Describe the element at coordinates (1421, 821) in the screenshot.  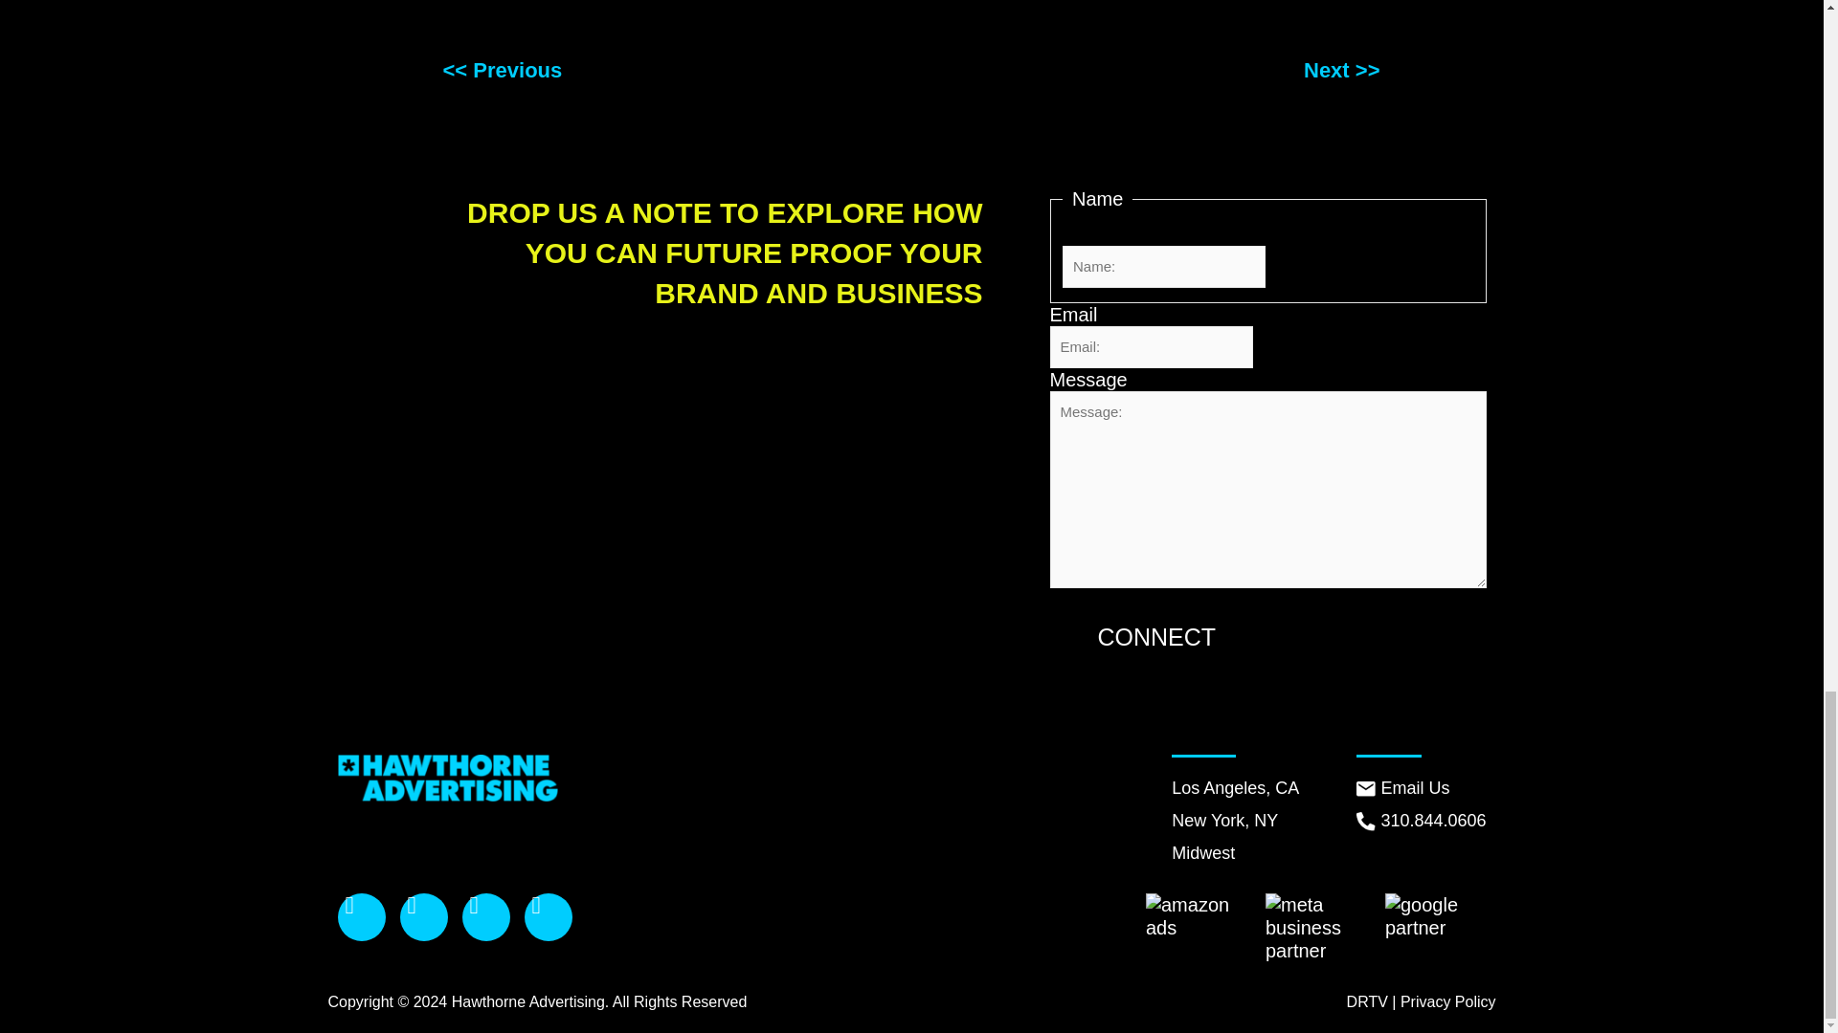
I see `310.844.0606` at that location.